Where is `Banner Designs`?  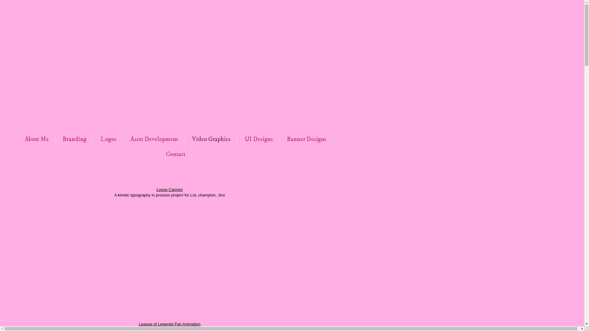 Banner Designs is located at coordinates (307, 139).